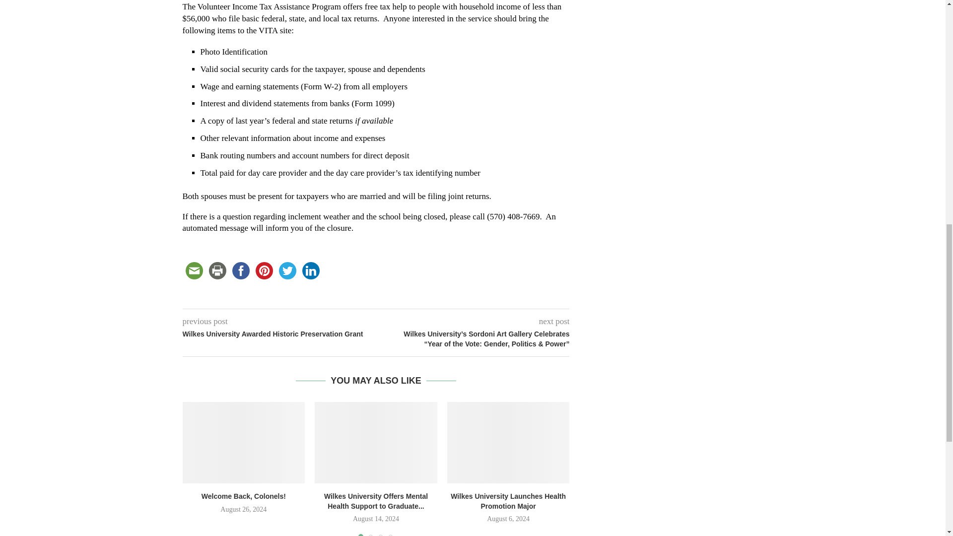 This screenshot has height=536, width=953. Describe the element at coordinates (264, 270) in the screenshot. I see `pinterest` at that location.